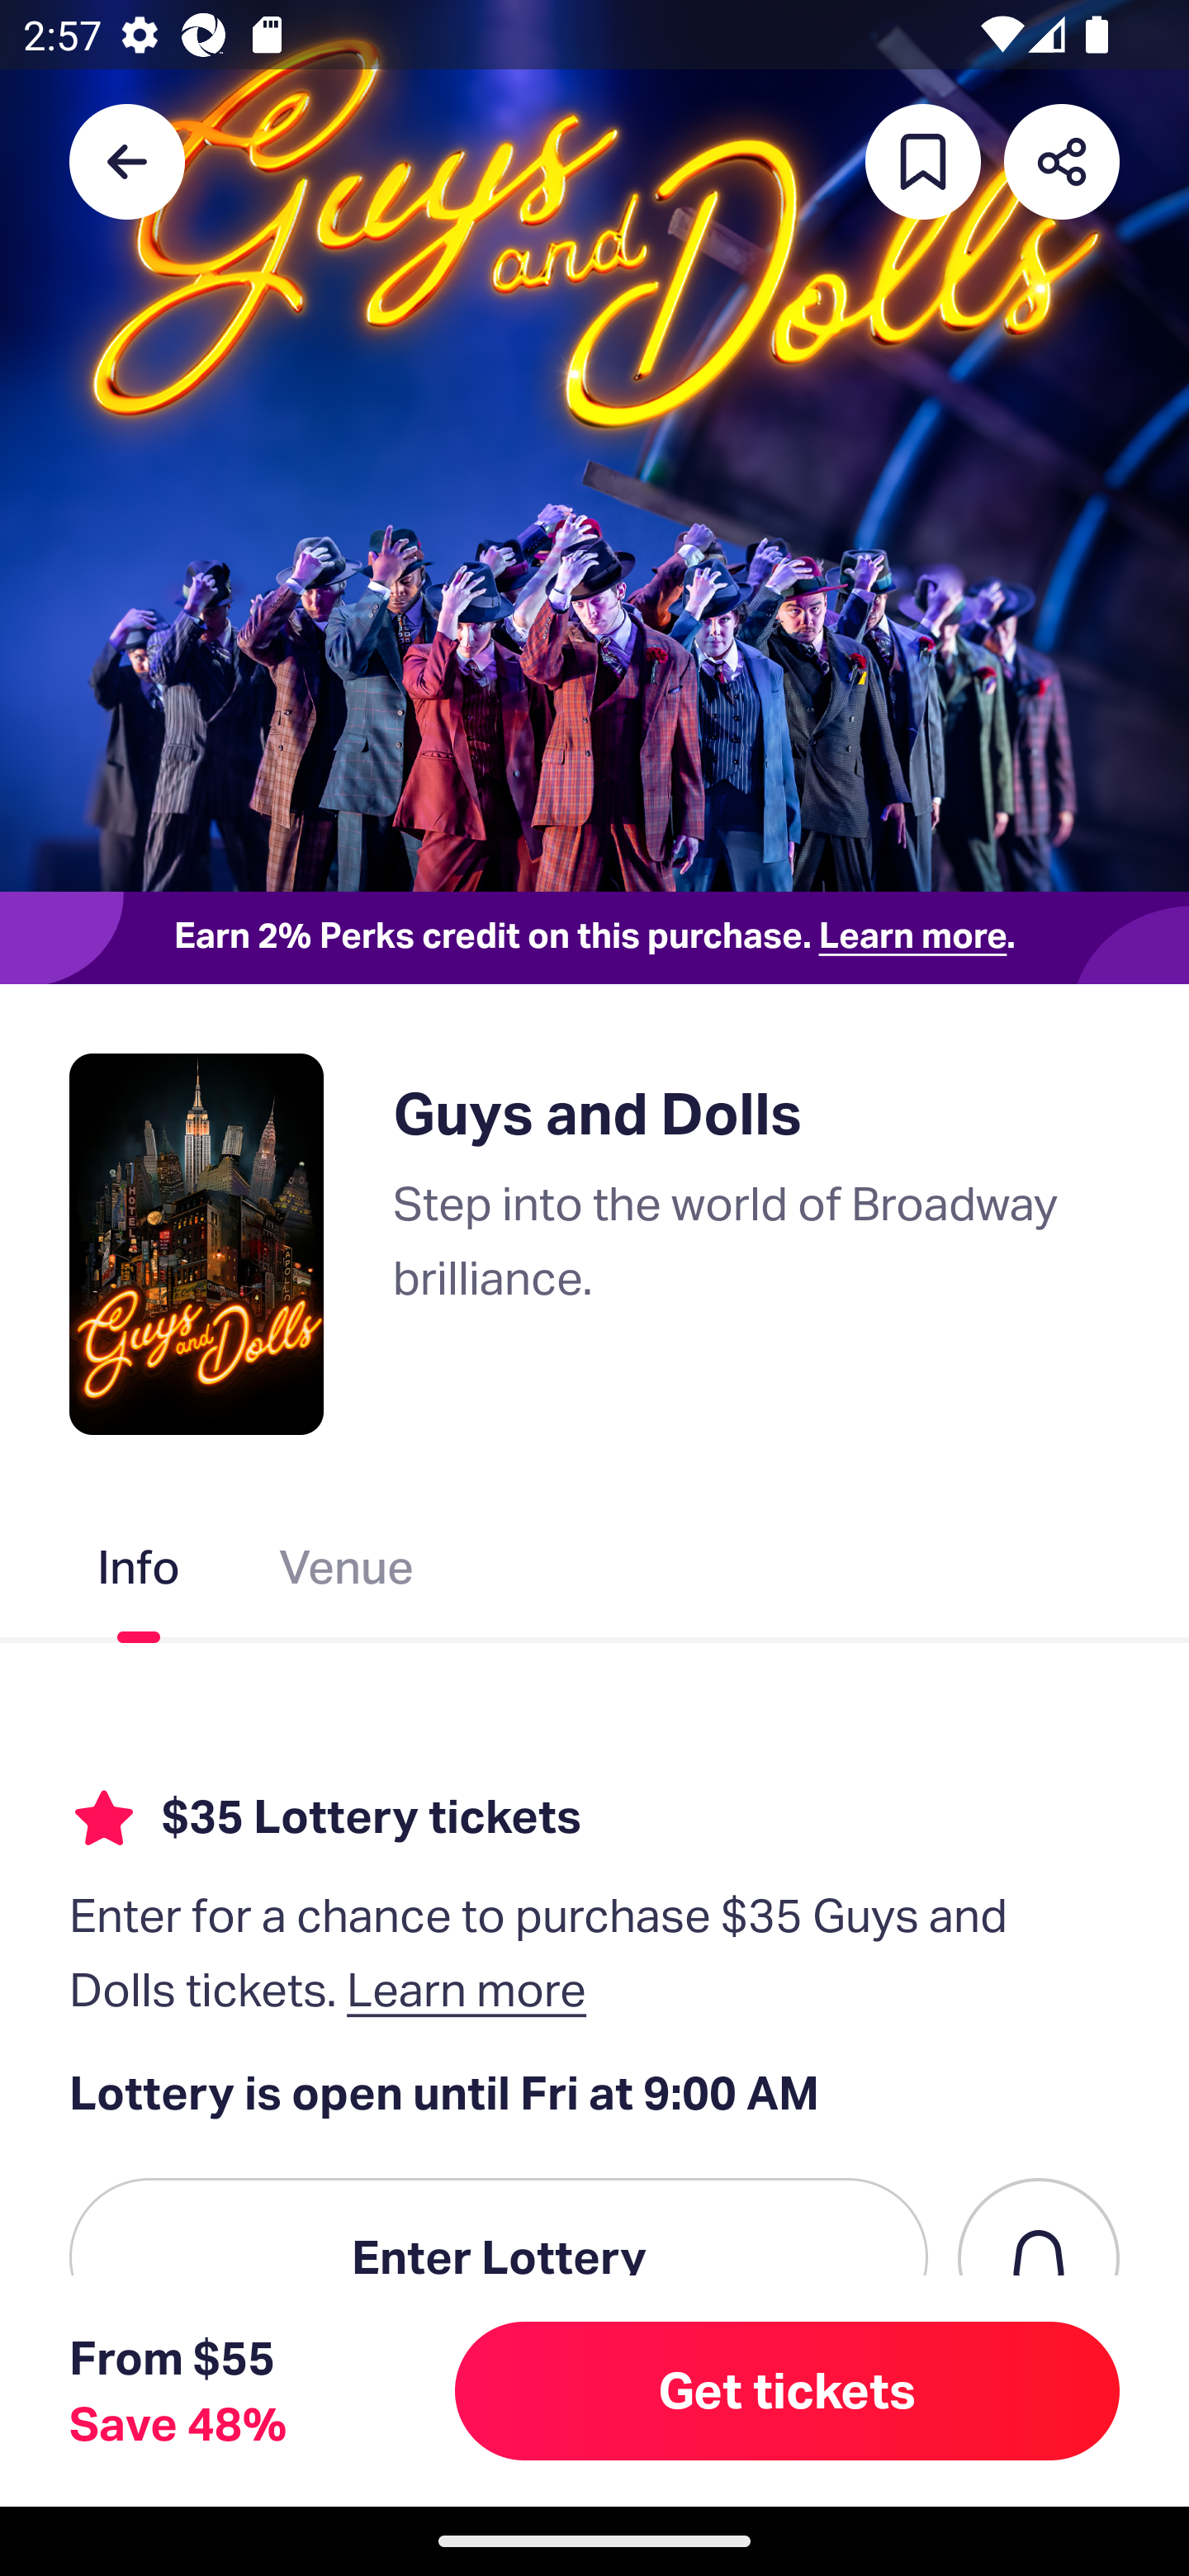  I want to click on Enter Lottery, so click(499, 2257).